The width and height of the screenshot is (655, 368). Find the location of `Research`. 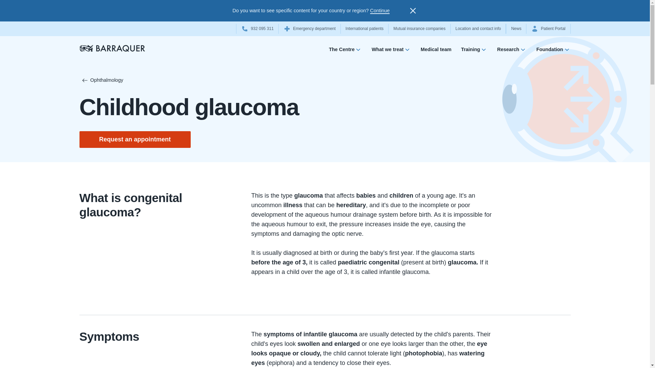

Research is located at coordinates (512, 51).